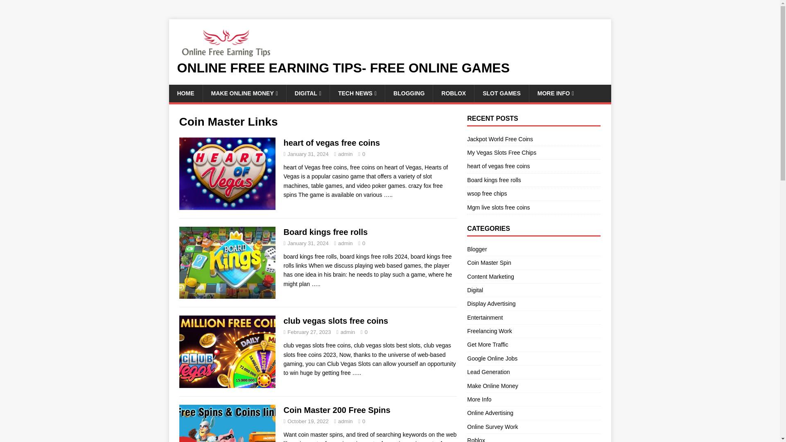 This screenshot has height=442, width=786. What do you see at coordinates (244, 93) in the screenshot?
I see `MAKE ONLINE MONEY` at bounding box center [244, 93].